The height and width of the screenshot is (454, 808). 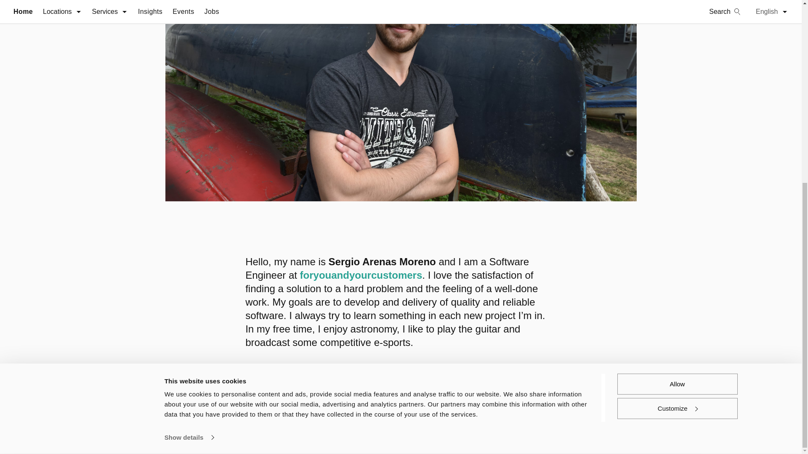 I want to click on Show details, so click(x=189, y=135).